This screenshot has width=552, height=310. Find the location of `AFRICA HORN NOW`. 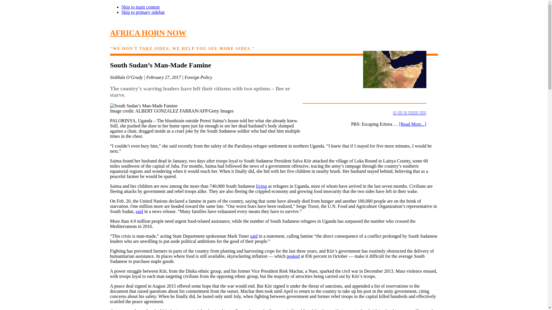

AFRICA HORN NOW is located at coordinates (148, 33).